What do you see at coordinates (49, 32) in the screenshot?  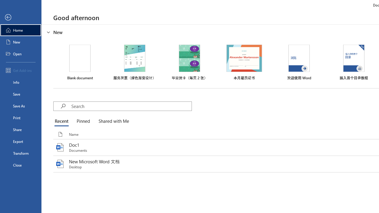 I see `Hide or show region` at bounding box center [49, 32].